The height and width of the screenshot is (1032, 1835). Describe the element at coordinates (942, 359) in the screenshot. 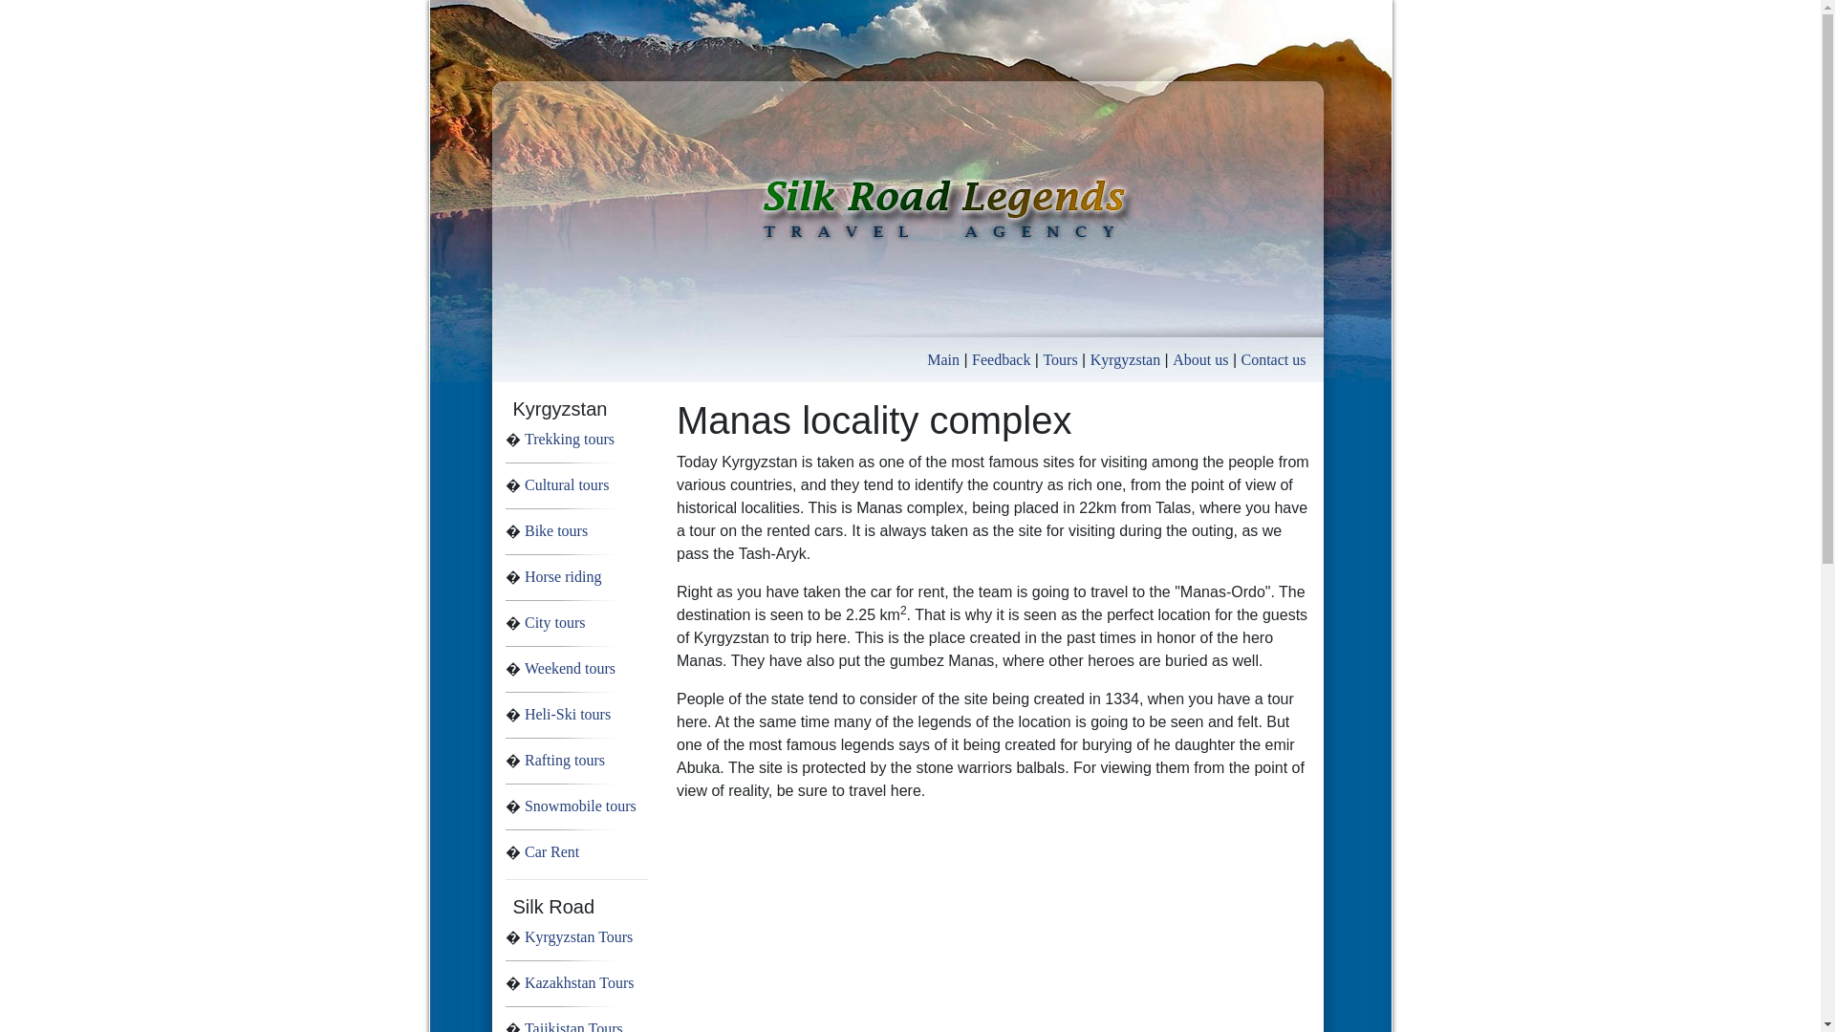

I see `Main` at that location.